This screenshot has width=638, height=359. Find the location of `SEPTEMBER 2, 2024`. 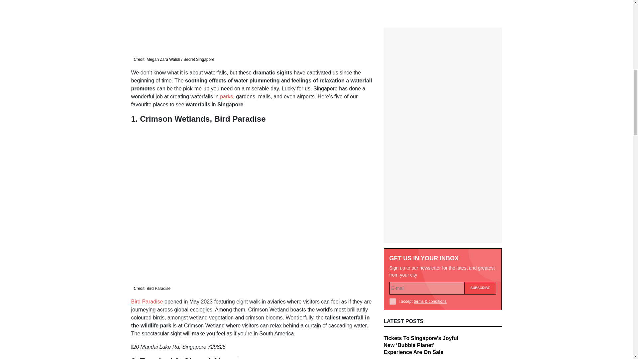

SEPTEMBER 2, 2024 is located at coordinates (403, 280).